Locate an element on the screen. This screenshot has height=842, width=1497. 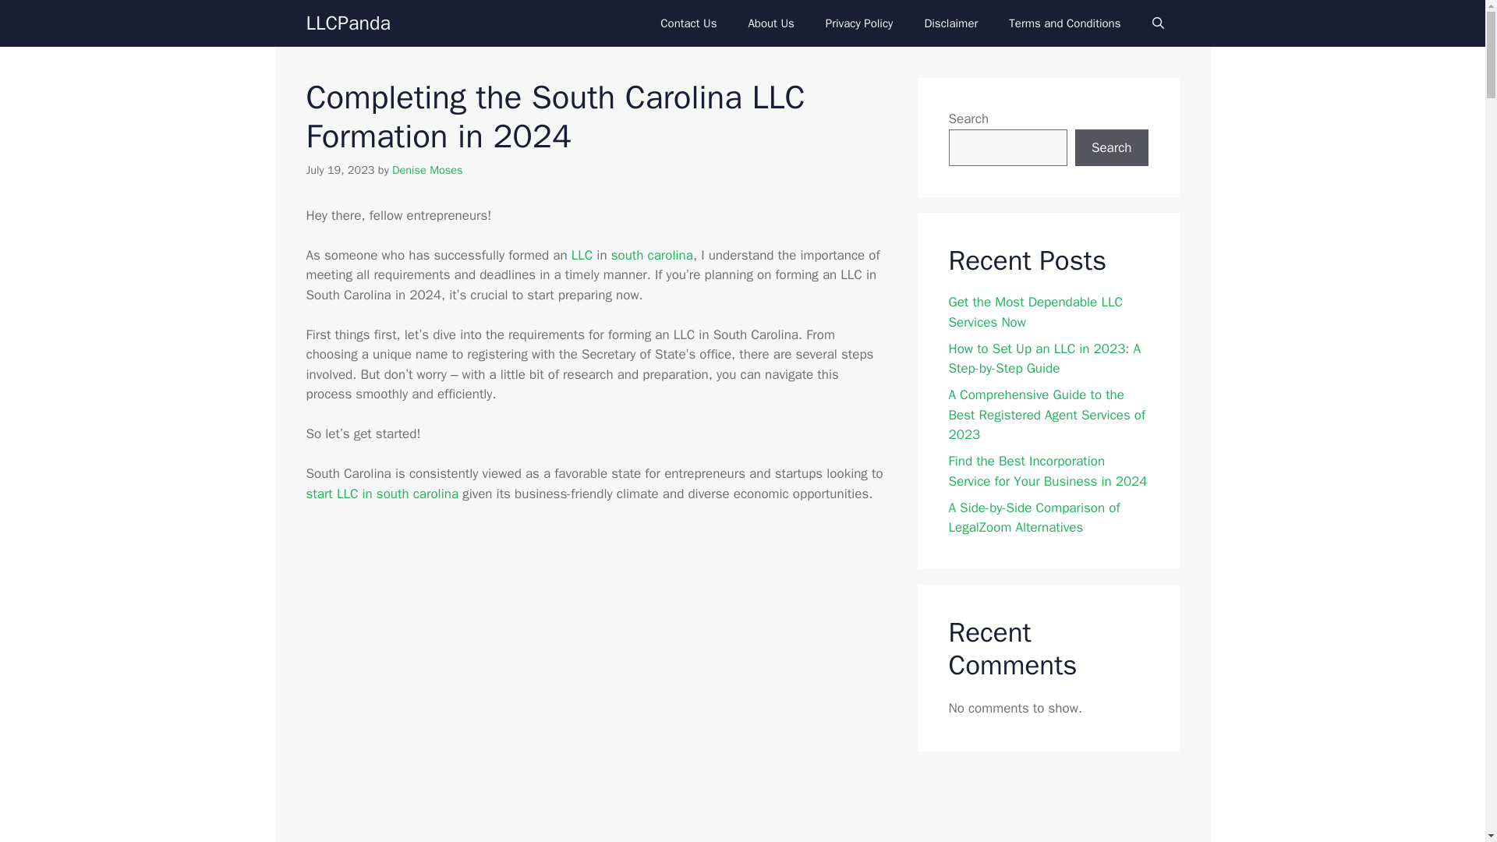
Disclaimer is located at coordinates (951, 23).